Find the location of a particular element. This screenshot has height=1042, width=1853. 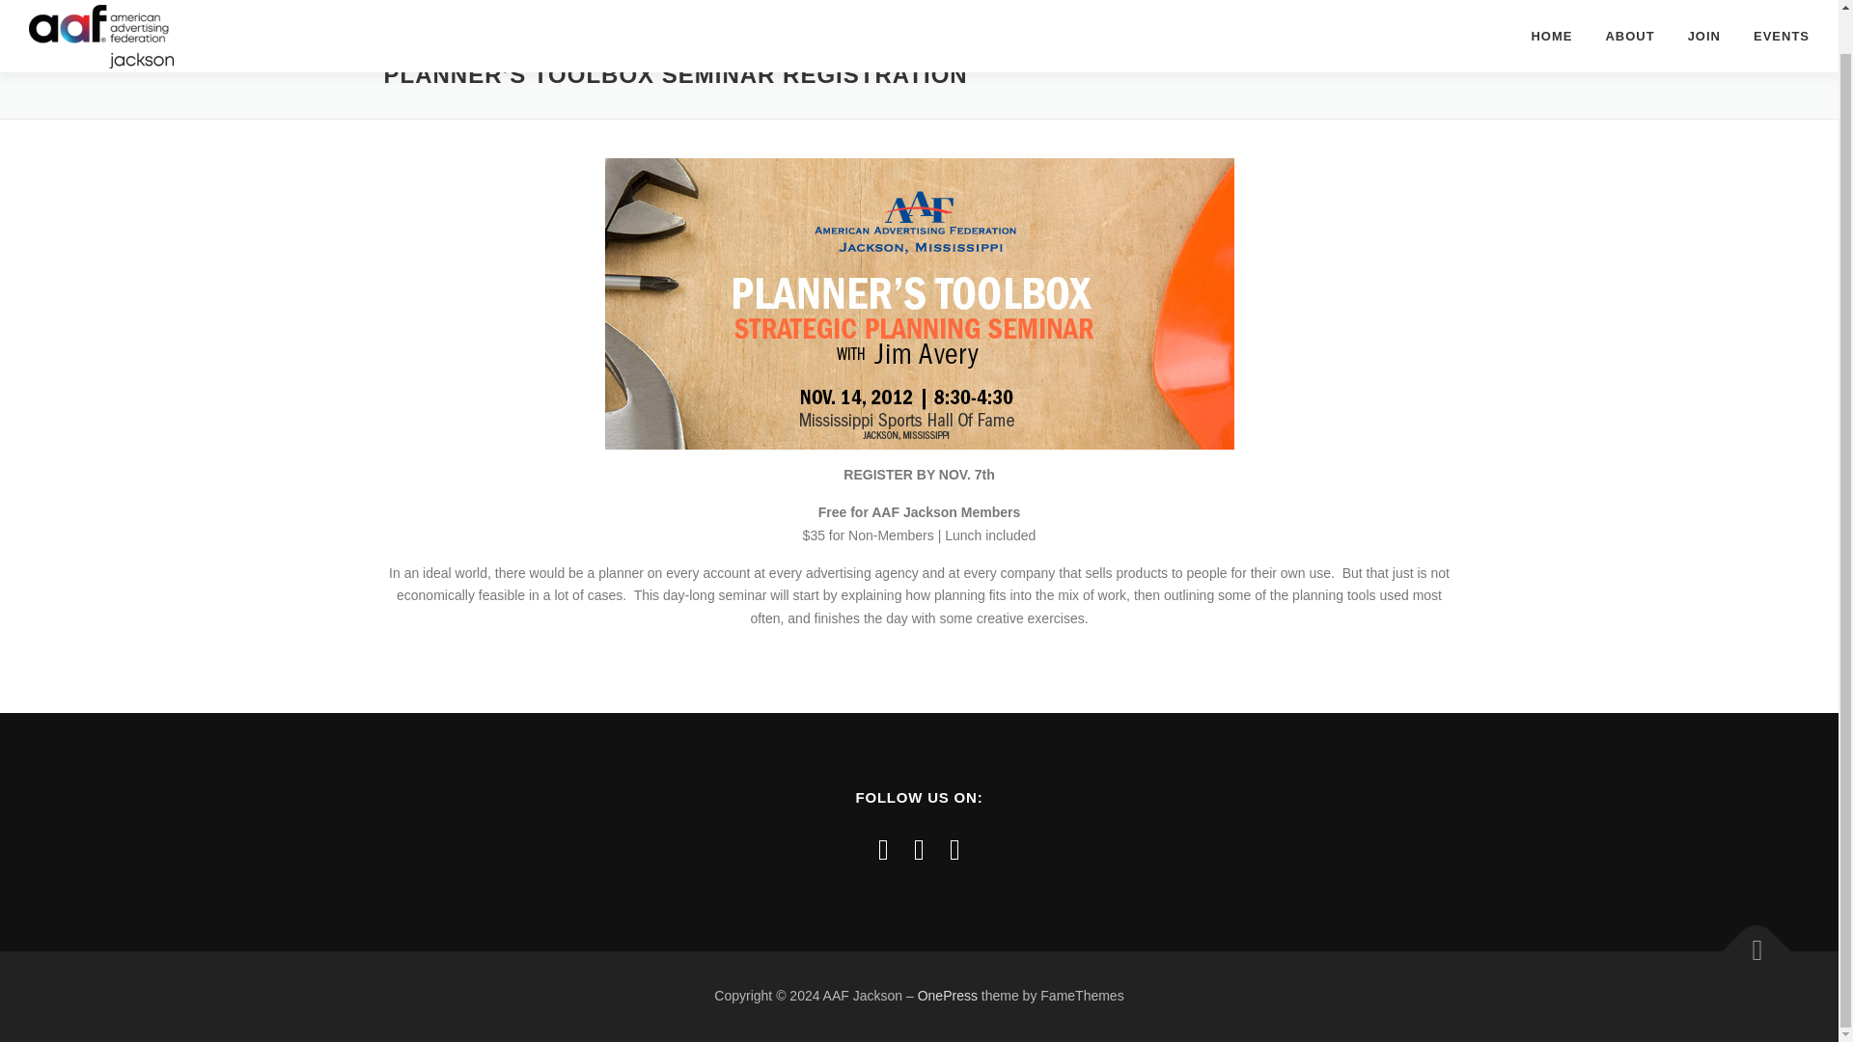

OnePress is located at coordinates (948, 996).